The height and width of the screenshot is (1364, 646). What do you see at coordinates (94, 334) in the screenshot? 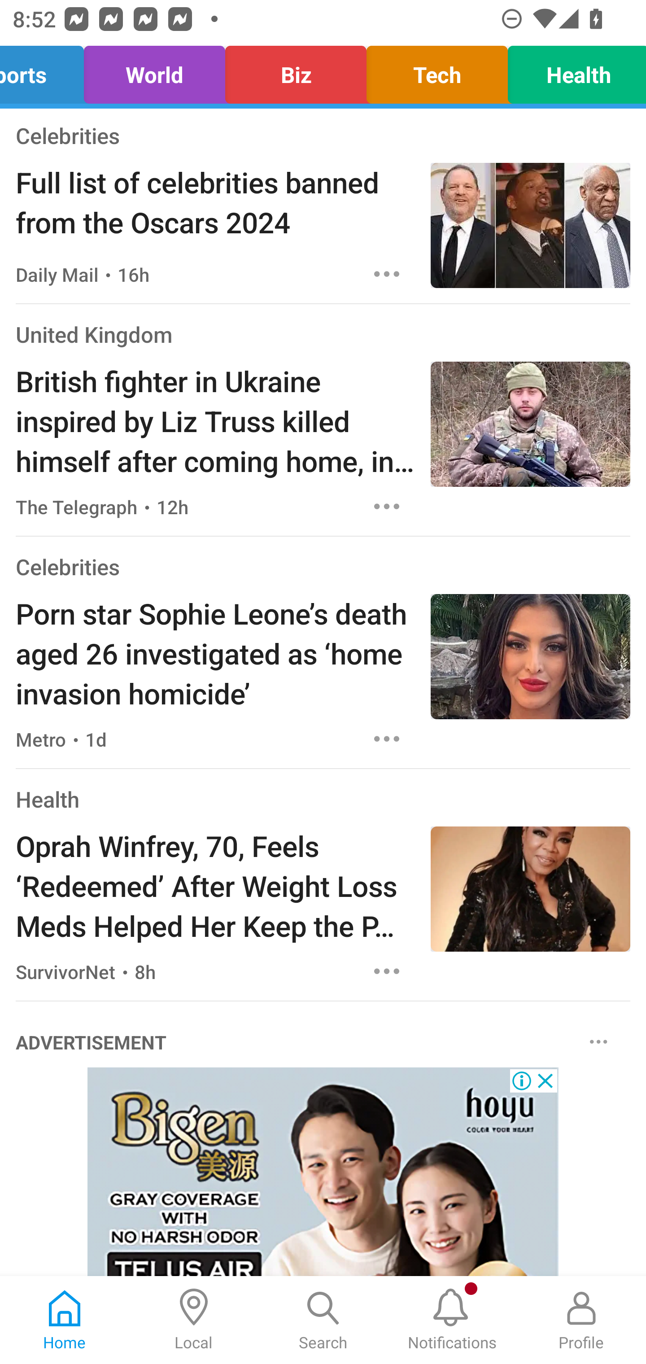
I see `United Kingdom` at bounding box center [94, 334].